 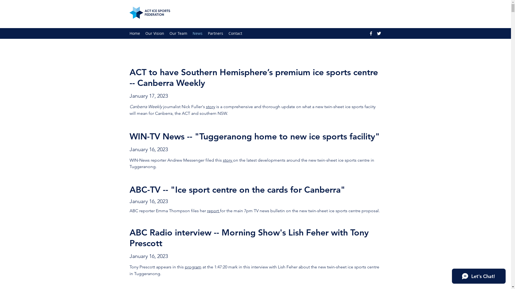 I want to click on Contact, so click(x=236, y=33).